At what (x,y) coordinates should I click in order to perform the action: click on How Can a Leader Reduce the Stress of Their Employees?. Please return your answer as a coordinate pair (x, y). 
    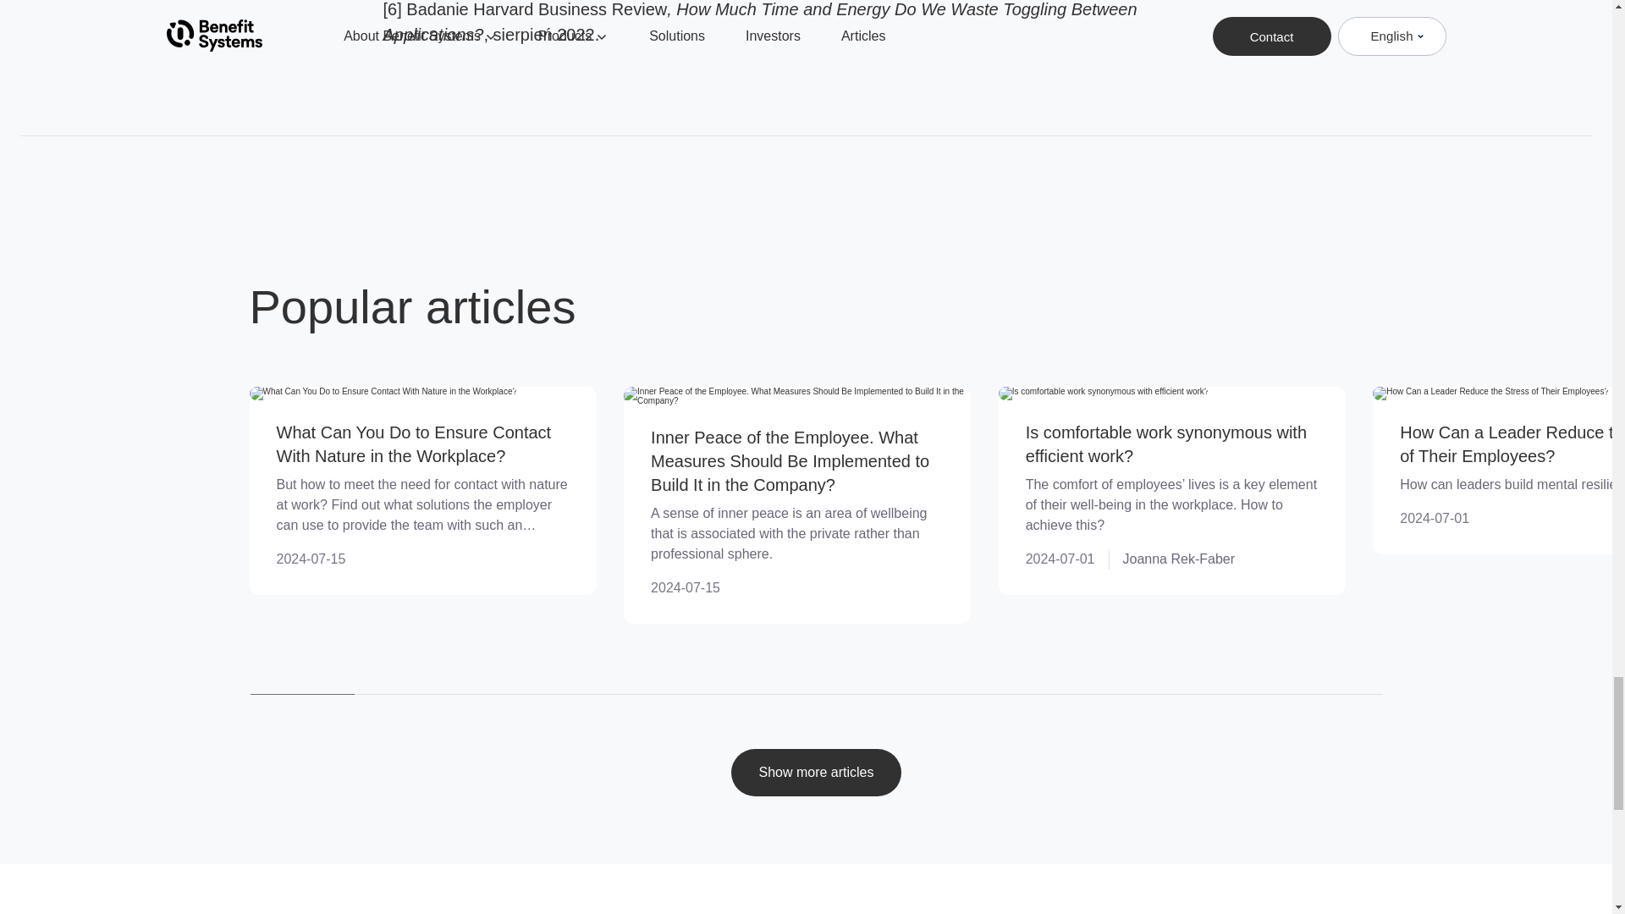
    Looking at the image, I should click on (1512, 443).